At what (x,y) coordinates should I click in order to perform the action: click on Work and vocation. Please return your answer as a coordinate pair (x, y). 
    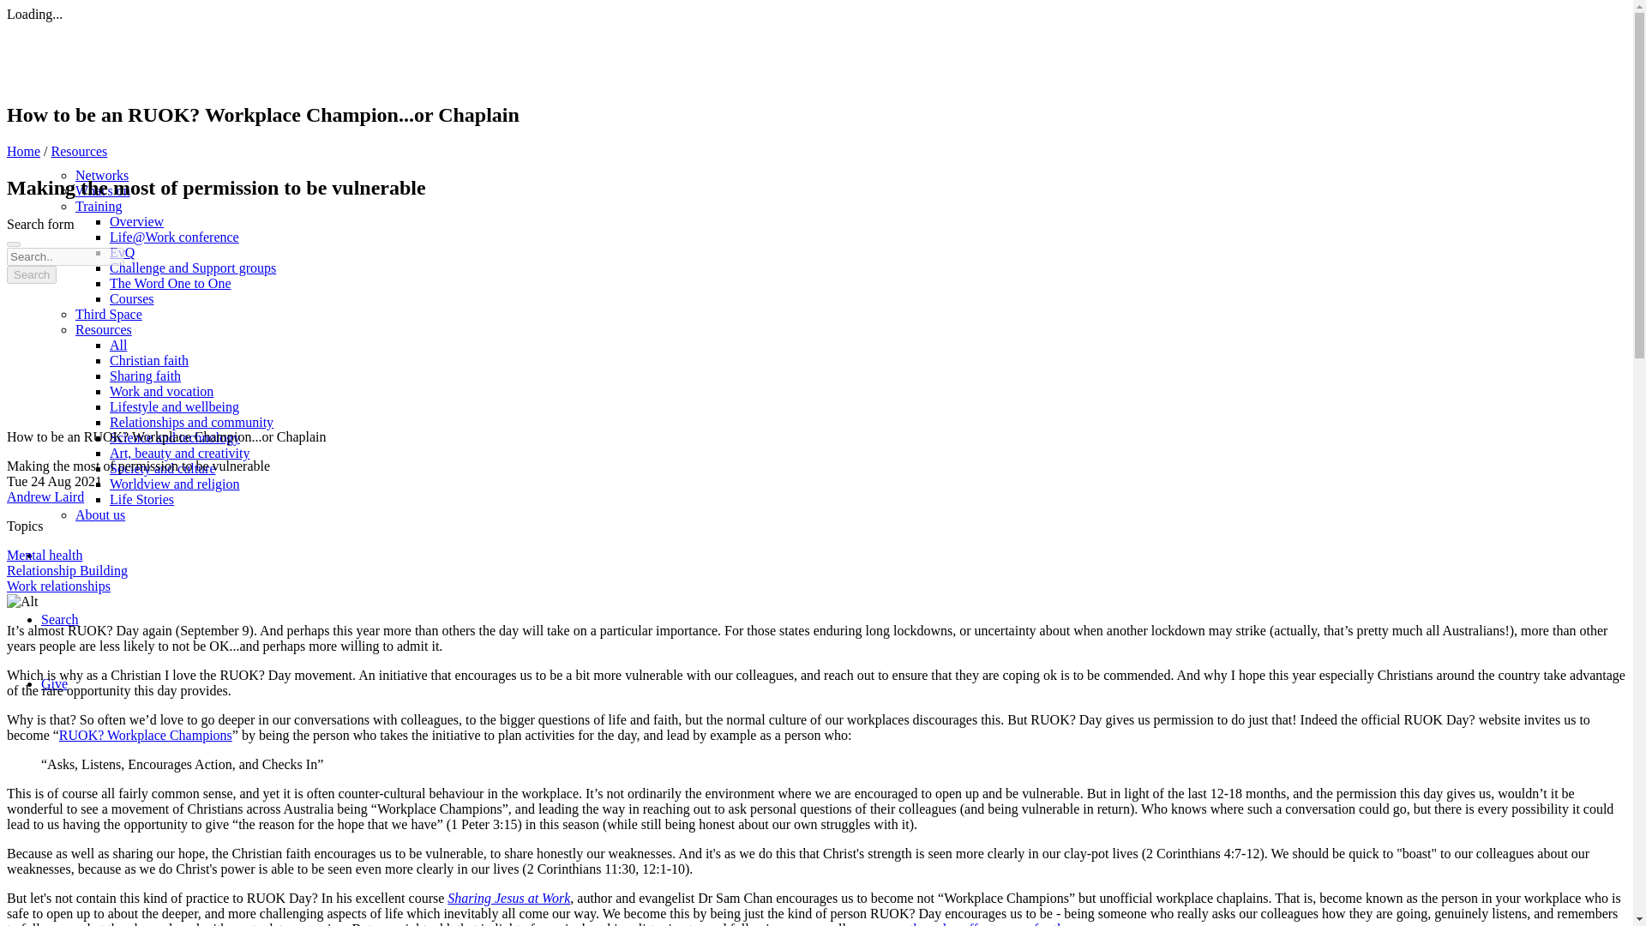
    Looking at the image, I should click on (161, 391).